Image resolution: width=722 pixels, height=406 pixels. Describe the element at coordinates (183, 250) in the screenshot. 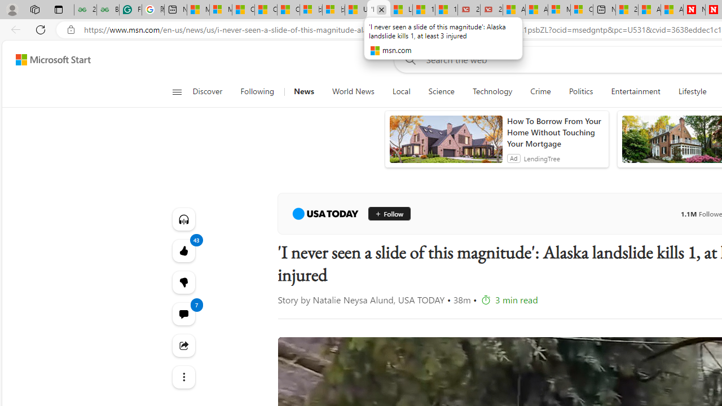

I see `43 Like` at that location.